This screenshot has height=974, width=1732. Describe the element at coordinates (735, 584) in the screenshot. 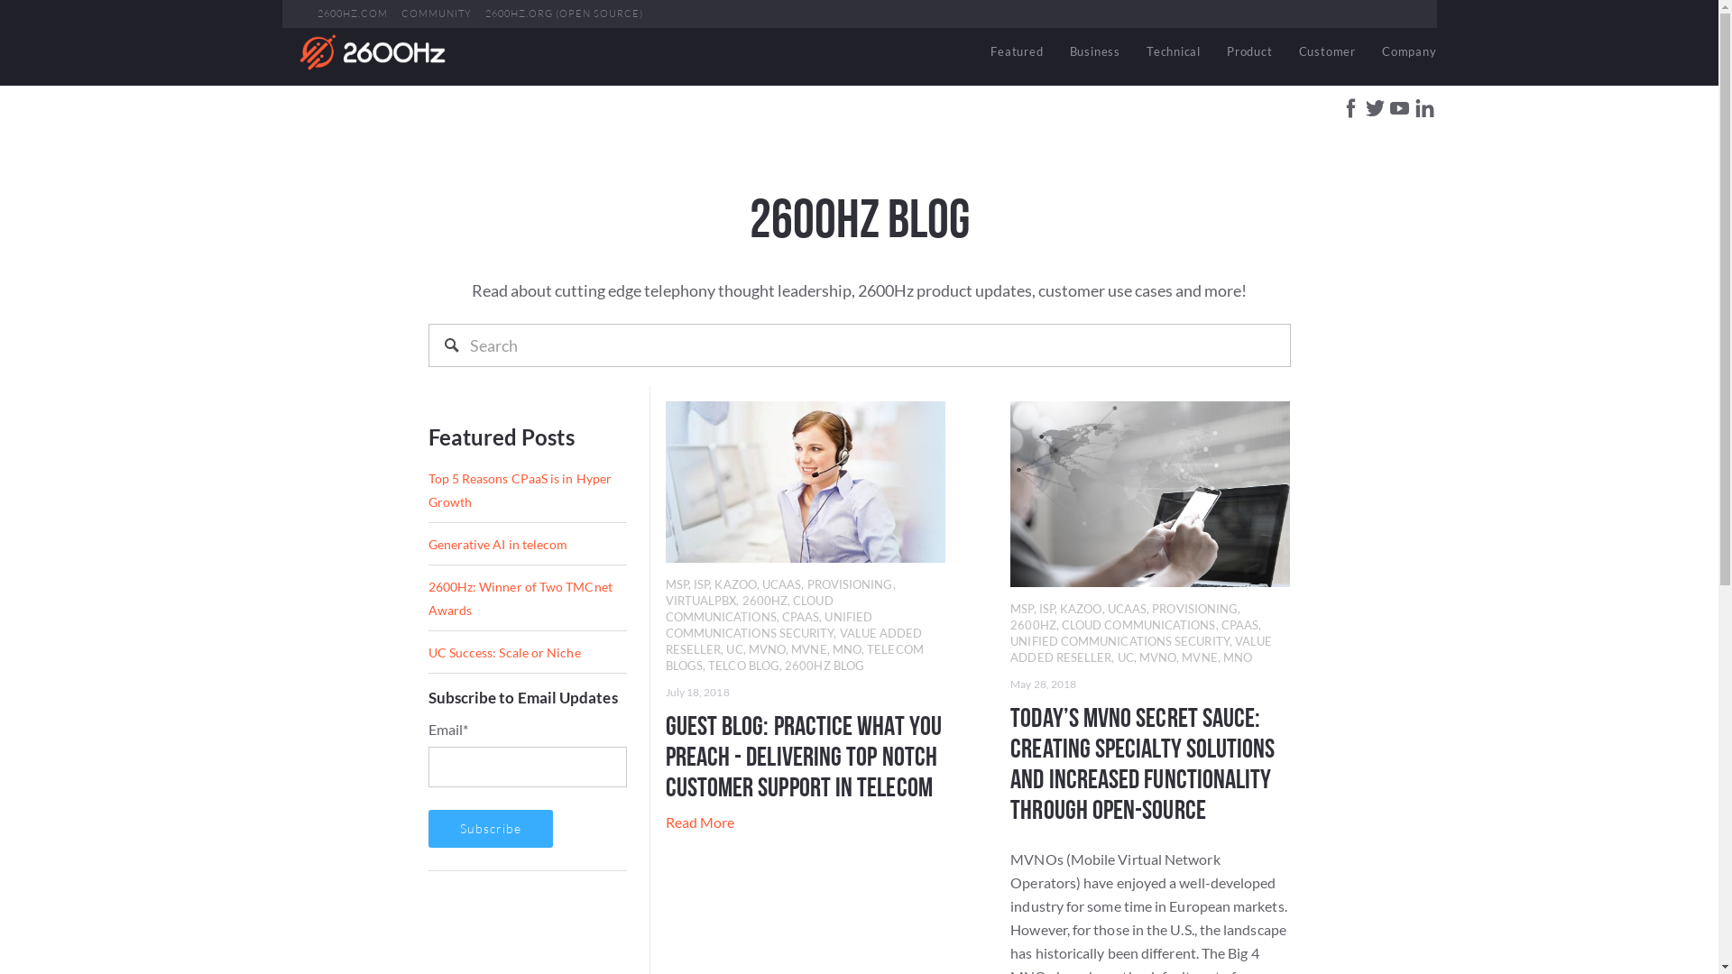

I see `KAZOO` at that location.